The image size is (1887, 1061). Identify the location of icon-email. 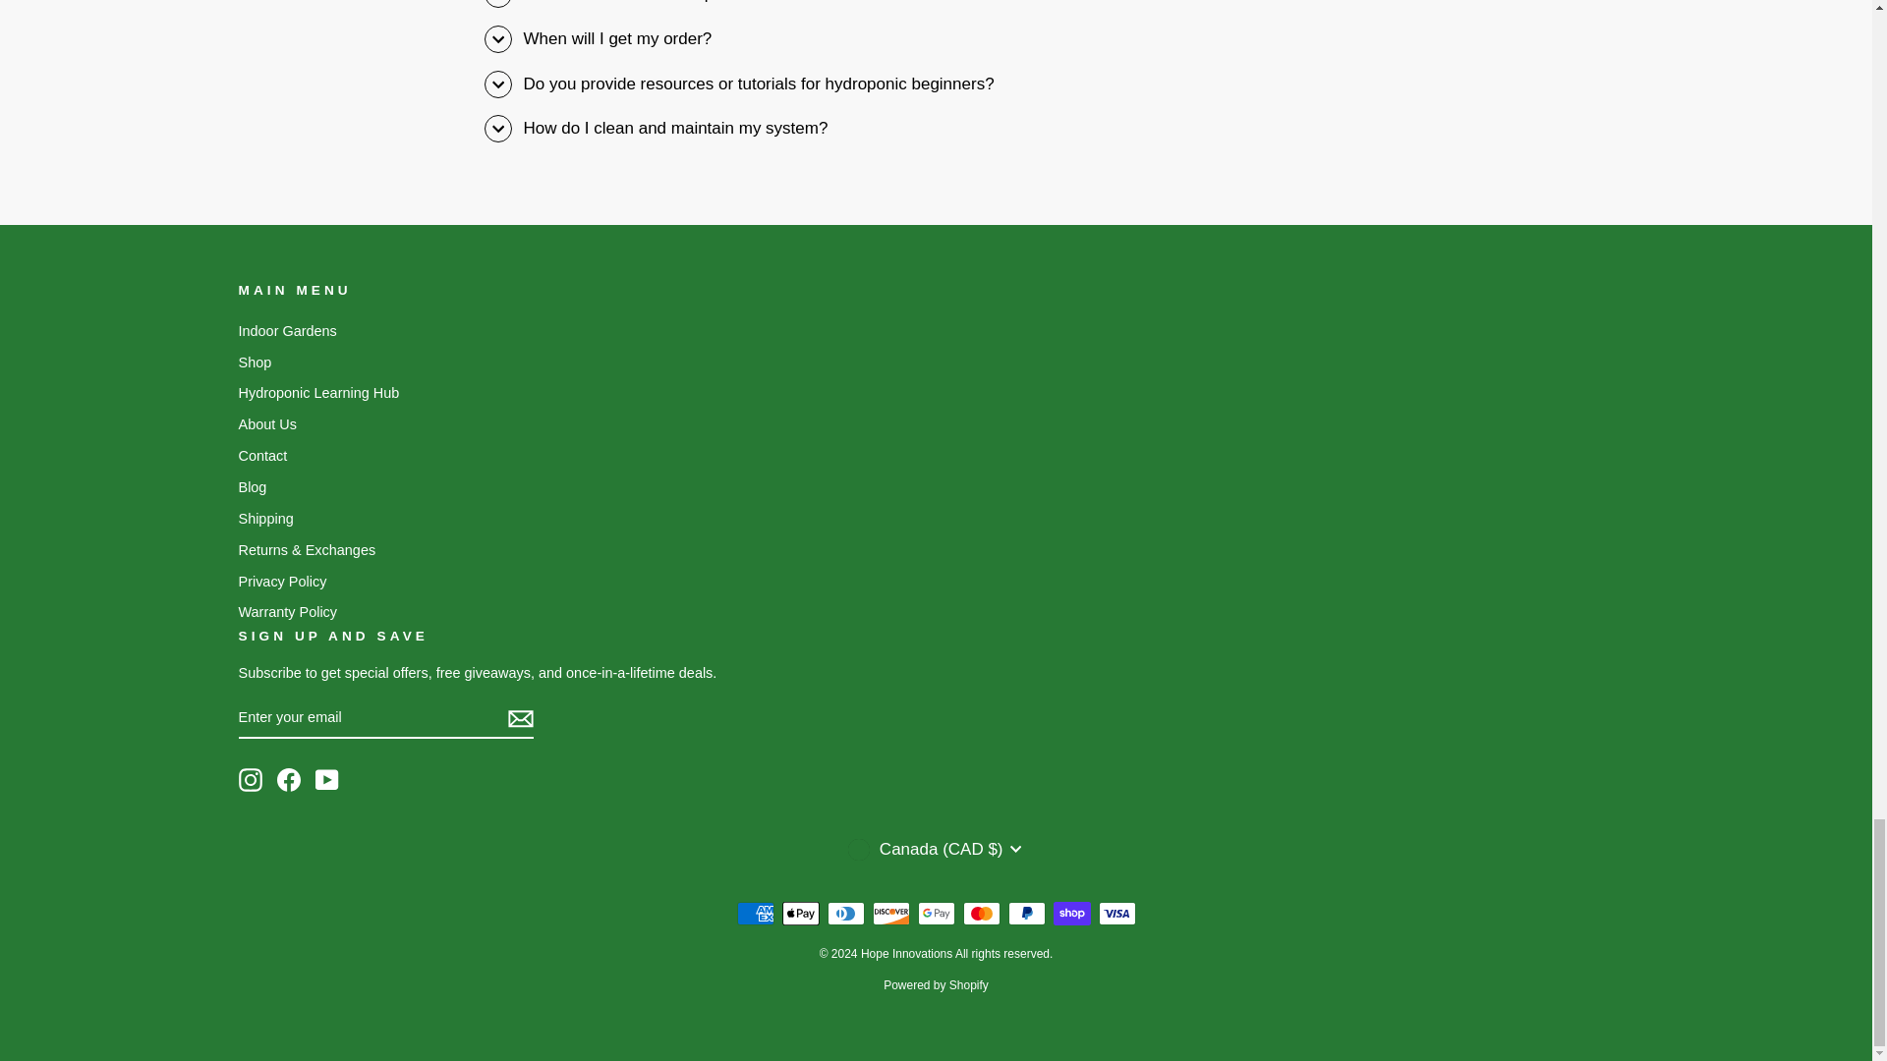
(519, 718).